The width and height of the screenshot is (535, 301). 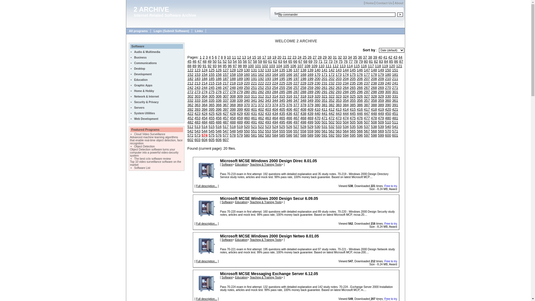 I want to click on 70, so click(x=315, y=61).